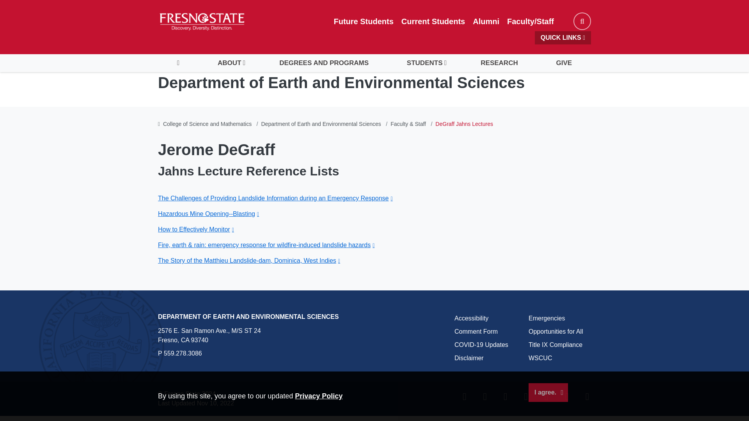 The image size is (749, 421). Describe the element at coordinates (318, 396) in the screenshot. I see `Privacy Policy` at that location.